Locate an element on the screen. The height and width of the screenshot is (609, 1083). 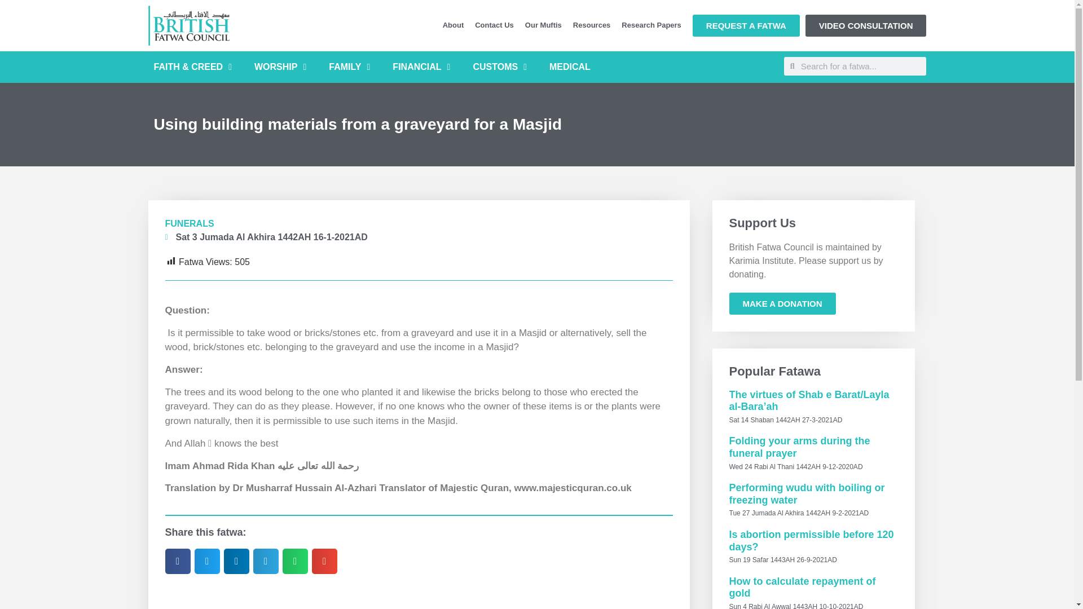
WORSHIP is located at coordinates (280, 67).